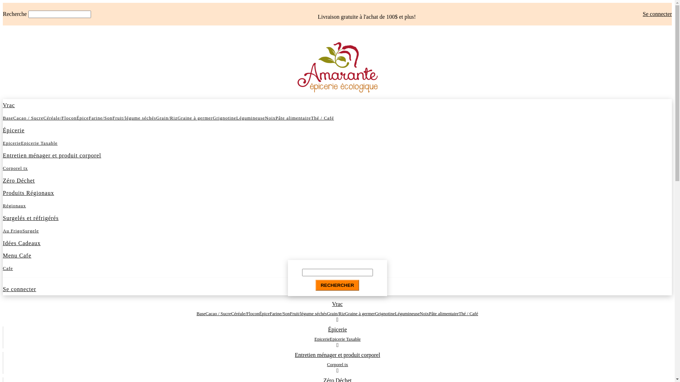  What do you see at coordinates (385, 313) in the screenshot?
I see `Grignotine` at bounding box center [385, 313].